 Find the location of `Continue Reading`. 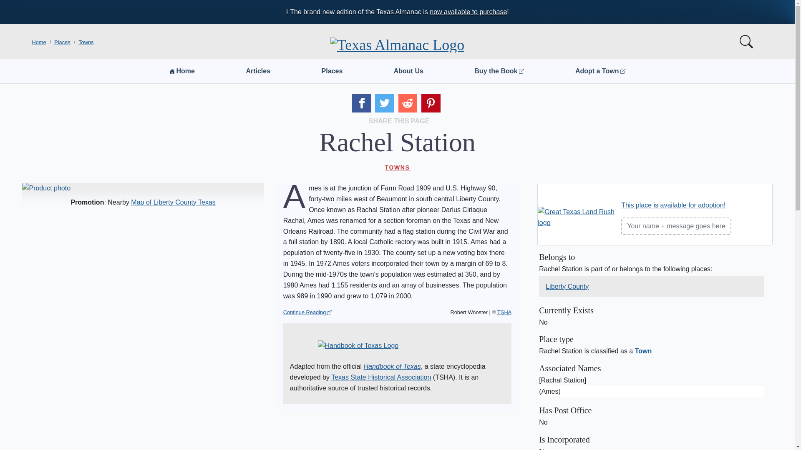

Continue Reading is located at coordinates (308, 312).